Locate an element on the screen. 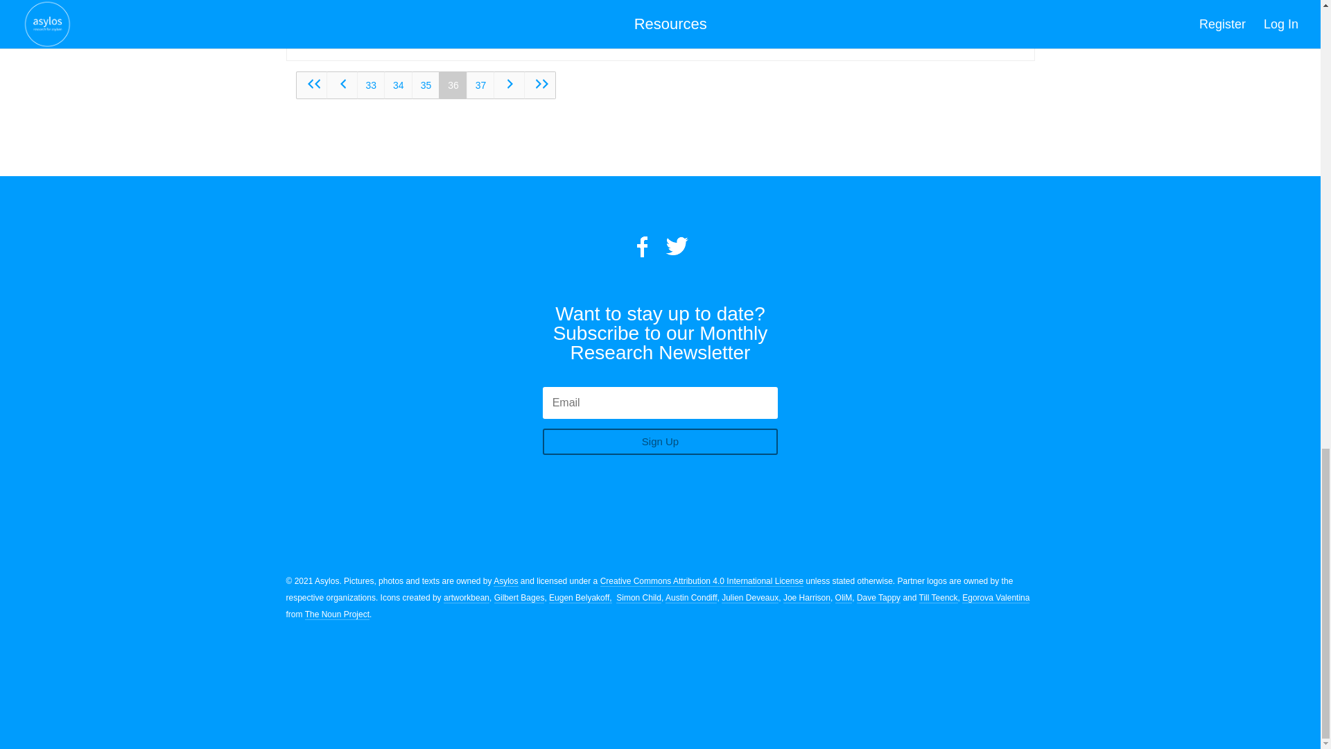 The width and height of the screenshot is (1331, 749). Last is located at coordinates (540, 85).